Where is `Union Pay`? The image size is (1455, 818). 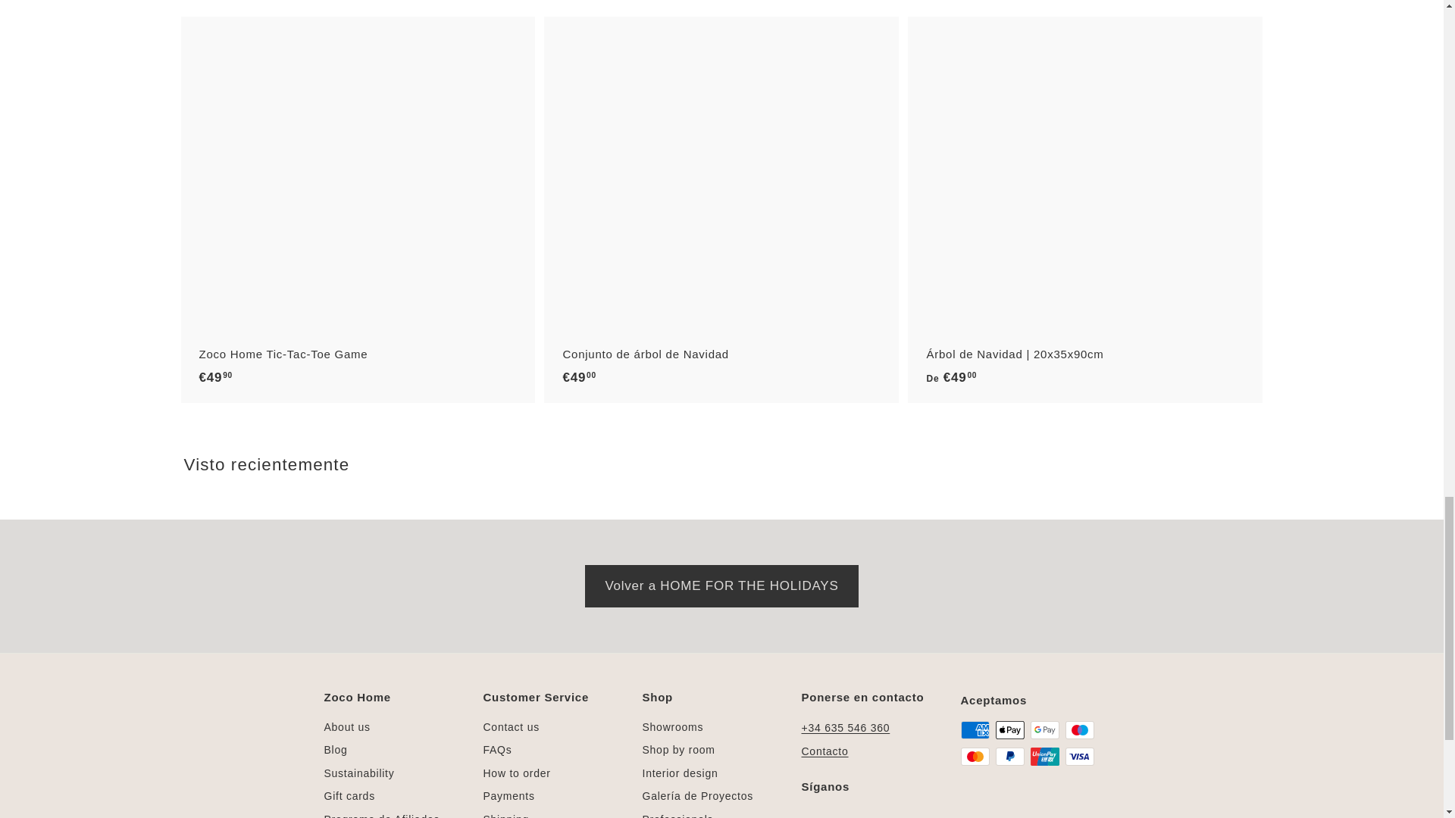
Union Pay is located at coordinates (1044, 756).